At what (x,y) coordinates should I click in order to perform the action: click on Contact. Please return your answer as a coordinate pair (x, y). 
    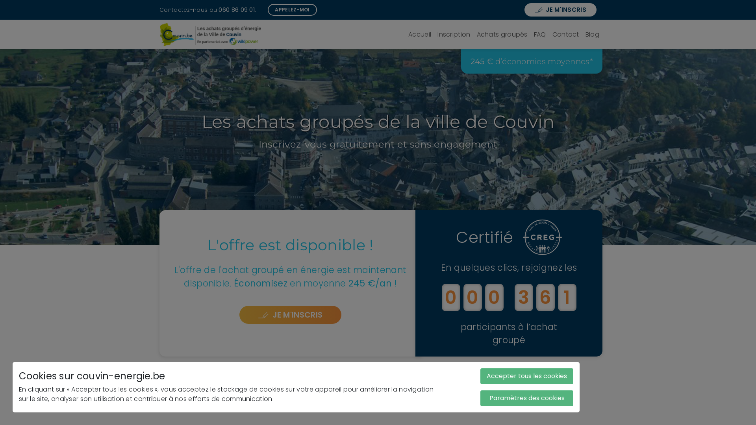
    Looking at the image, I should click on (566, 35).